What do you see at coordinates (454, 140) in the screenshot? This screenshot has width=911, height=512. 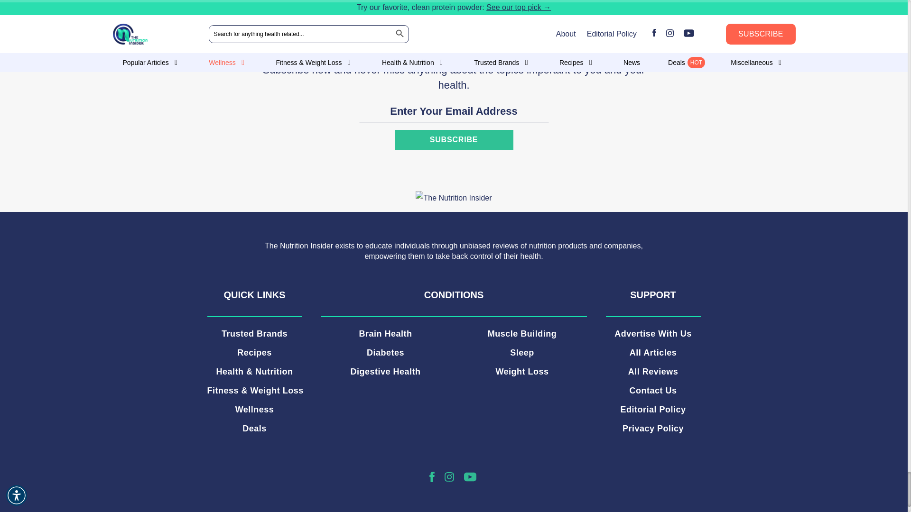 I see `Subscribe` at bounding box center [454, 140].